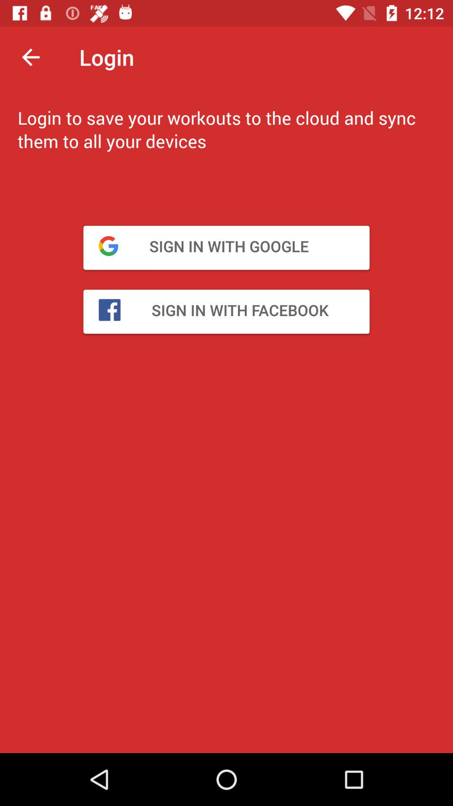 Image resolution: width=453 pixels, height=806 pixels. What do you see at coordinates (31, 57) in the screenshot?
I see `select icon above login to save item` at bounding box center [31, 57].